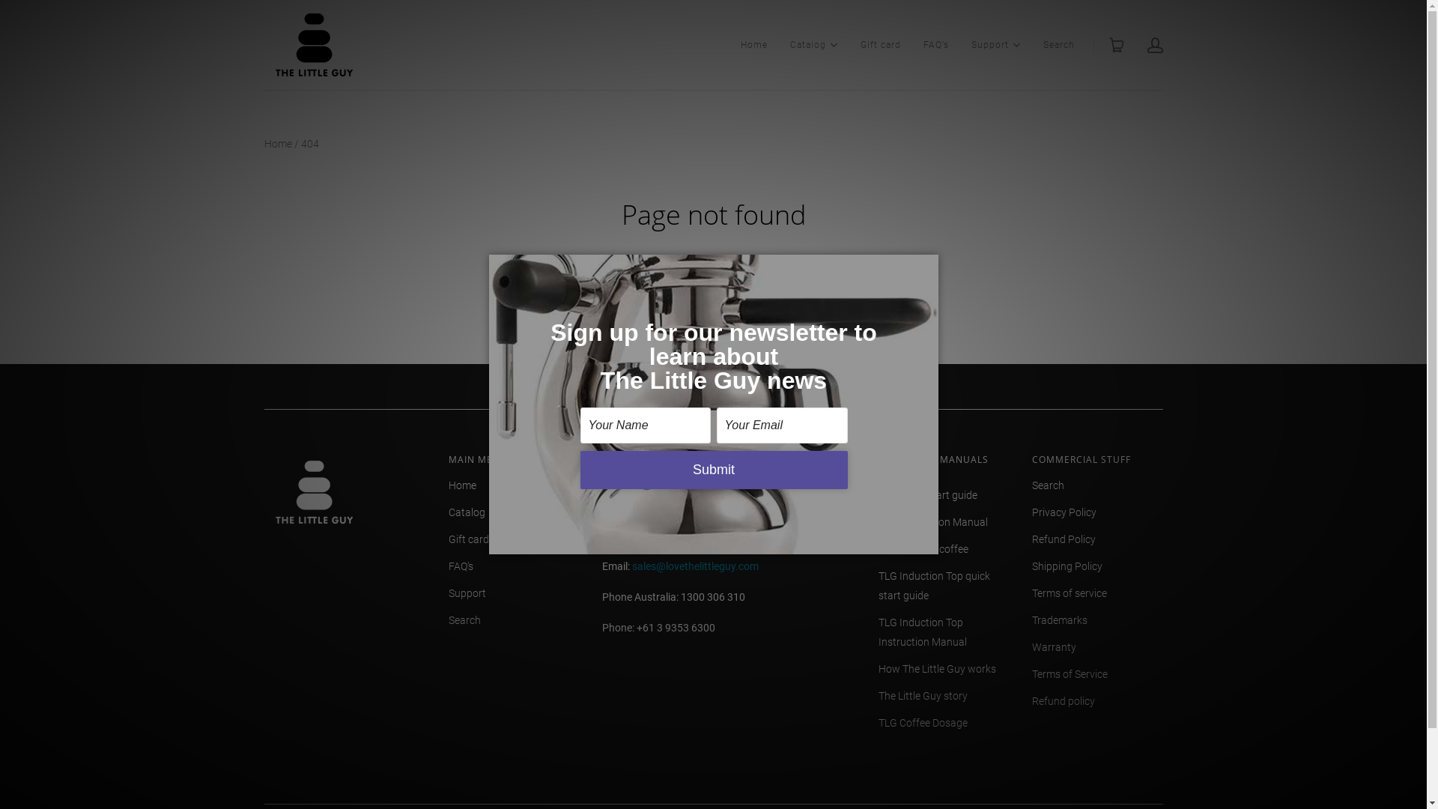  I want to click on Shipping Policy, so click(1067, 566).